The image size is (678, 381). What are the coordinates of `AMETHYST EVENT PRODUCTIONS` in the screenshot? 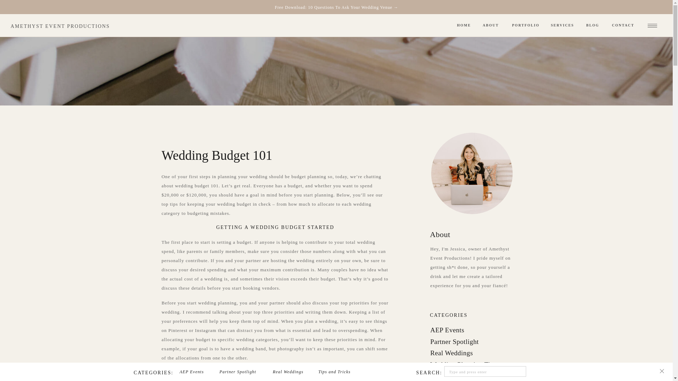 It's located at (66, 25).